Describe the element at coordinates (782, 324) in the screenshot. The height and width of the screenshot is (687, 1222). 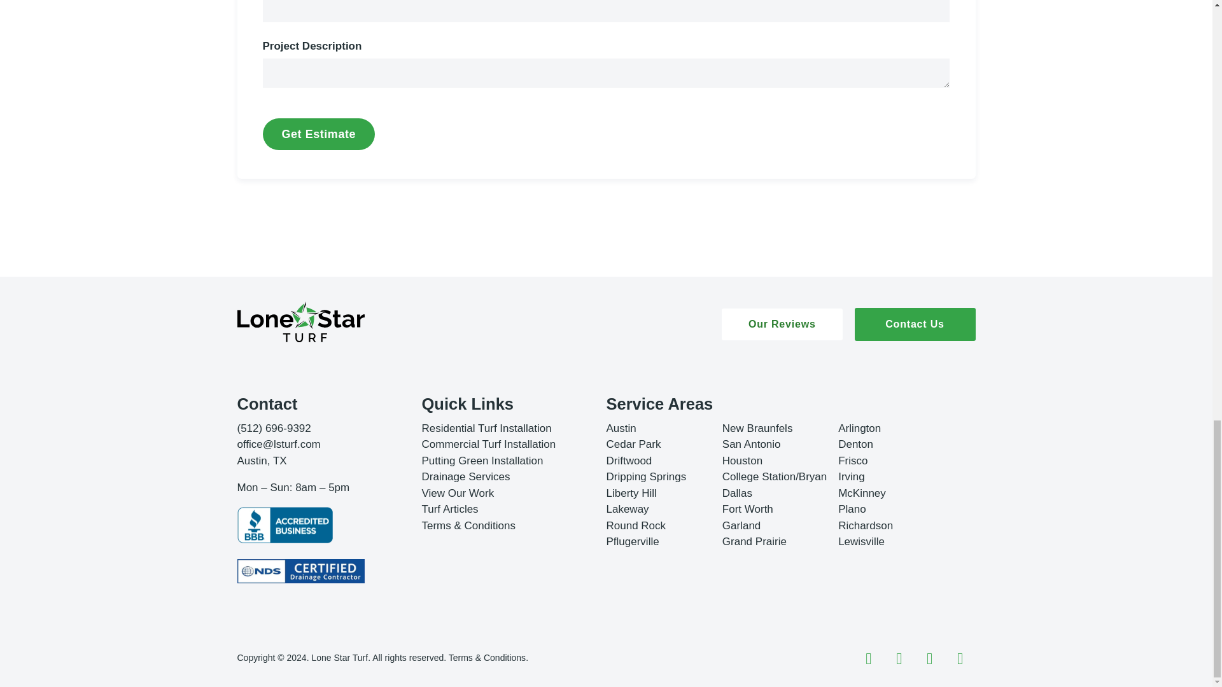
I see `Our Reviews` at that location.